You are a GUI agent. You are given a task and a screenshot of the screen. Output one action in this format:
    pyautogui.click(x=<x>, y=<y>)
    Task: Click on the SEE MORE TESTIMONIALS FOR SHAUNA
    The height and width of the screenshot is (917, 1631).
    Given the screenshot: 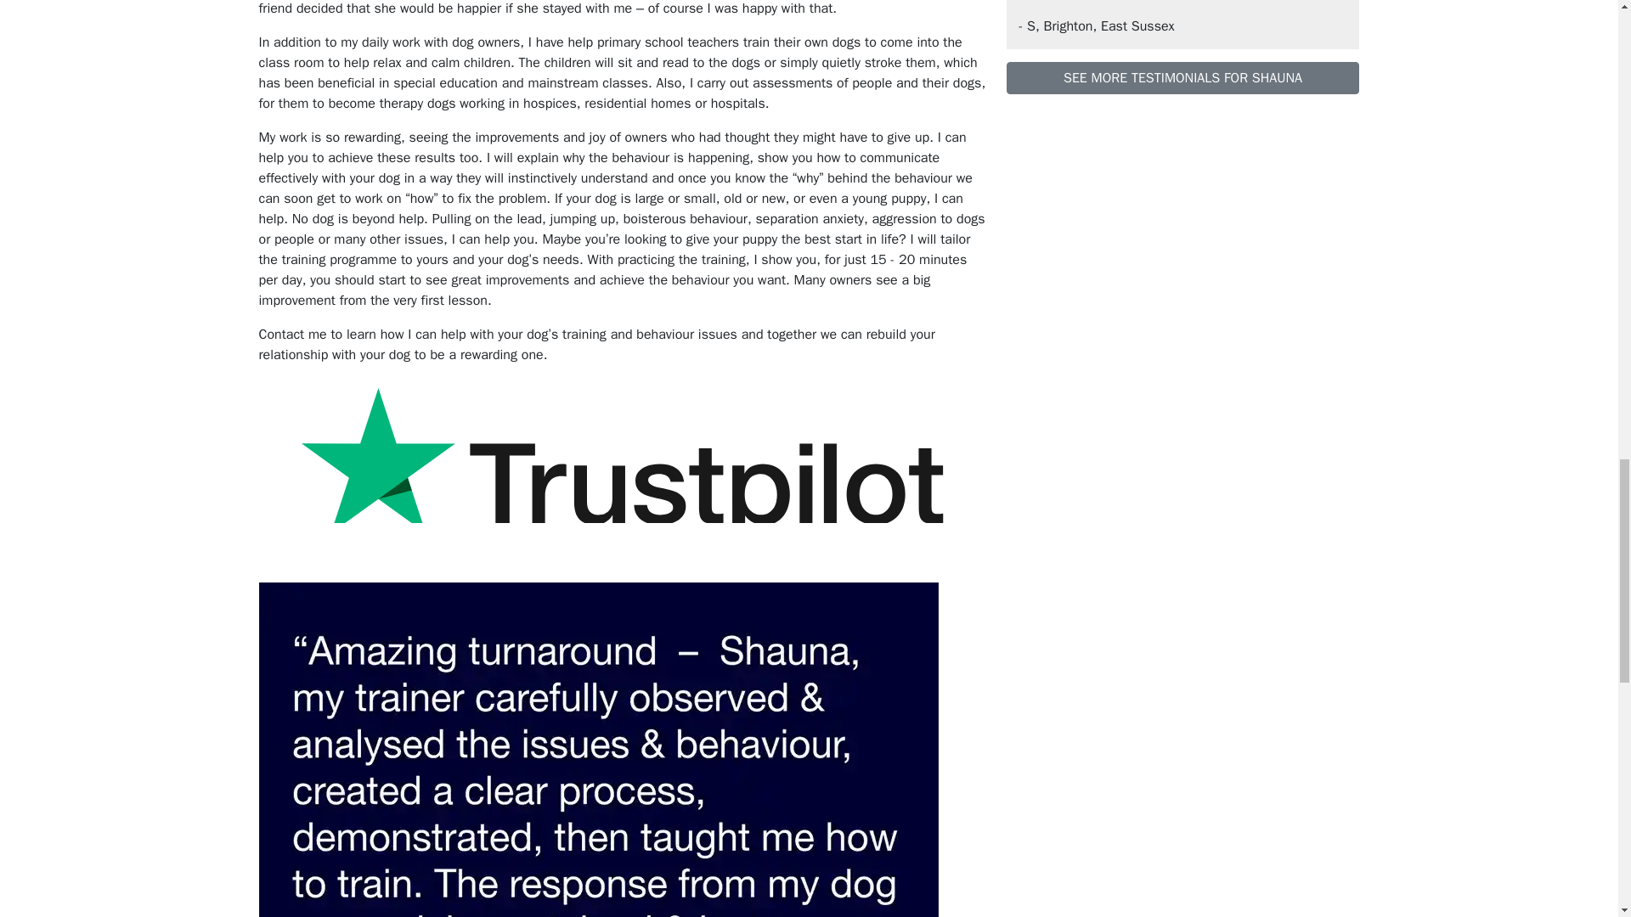 What is the action you would take?
    pyautogui.click(x=1182, y=78)
    